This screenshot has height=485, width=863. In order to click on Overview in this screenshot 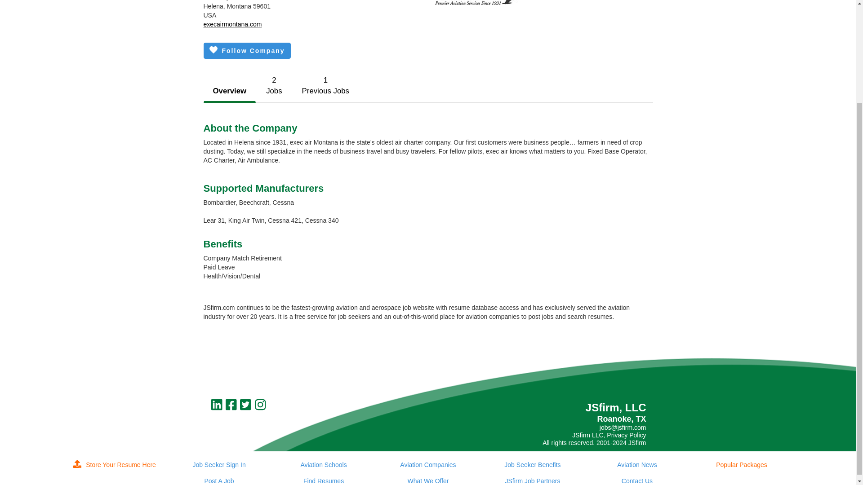, I will do `click(480, 2)`.